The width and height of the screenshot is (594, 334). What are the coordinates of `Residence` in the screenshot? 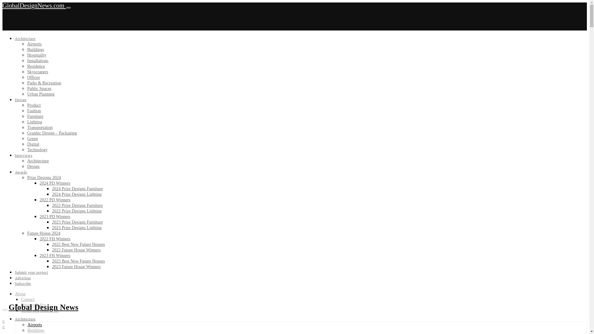 It's located at (36, 66).